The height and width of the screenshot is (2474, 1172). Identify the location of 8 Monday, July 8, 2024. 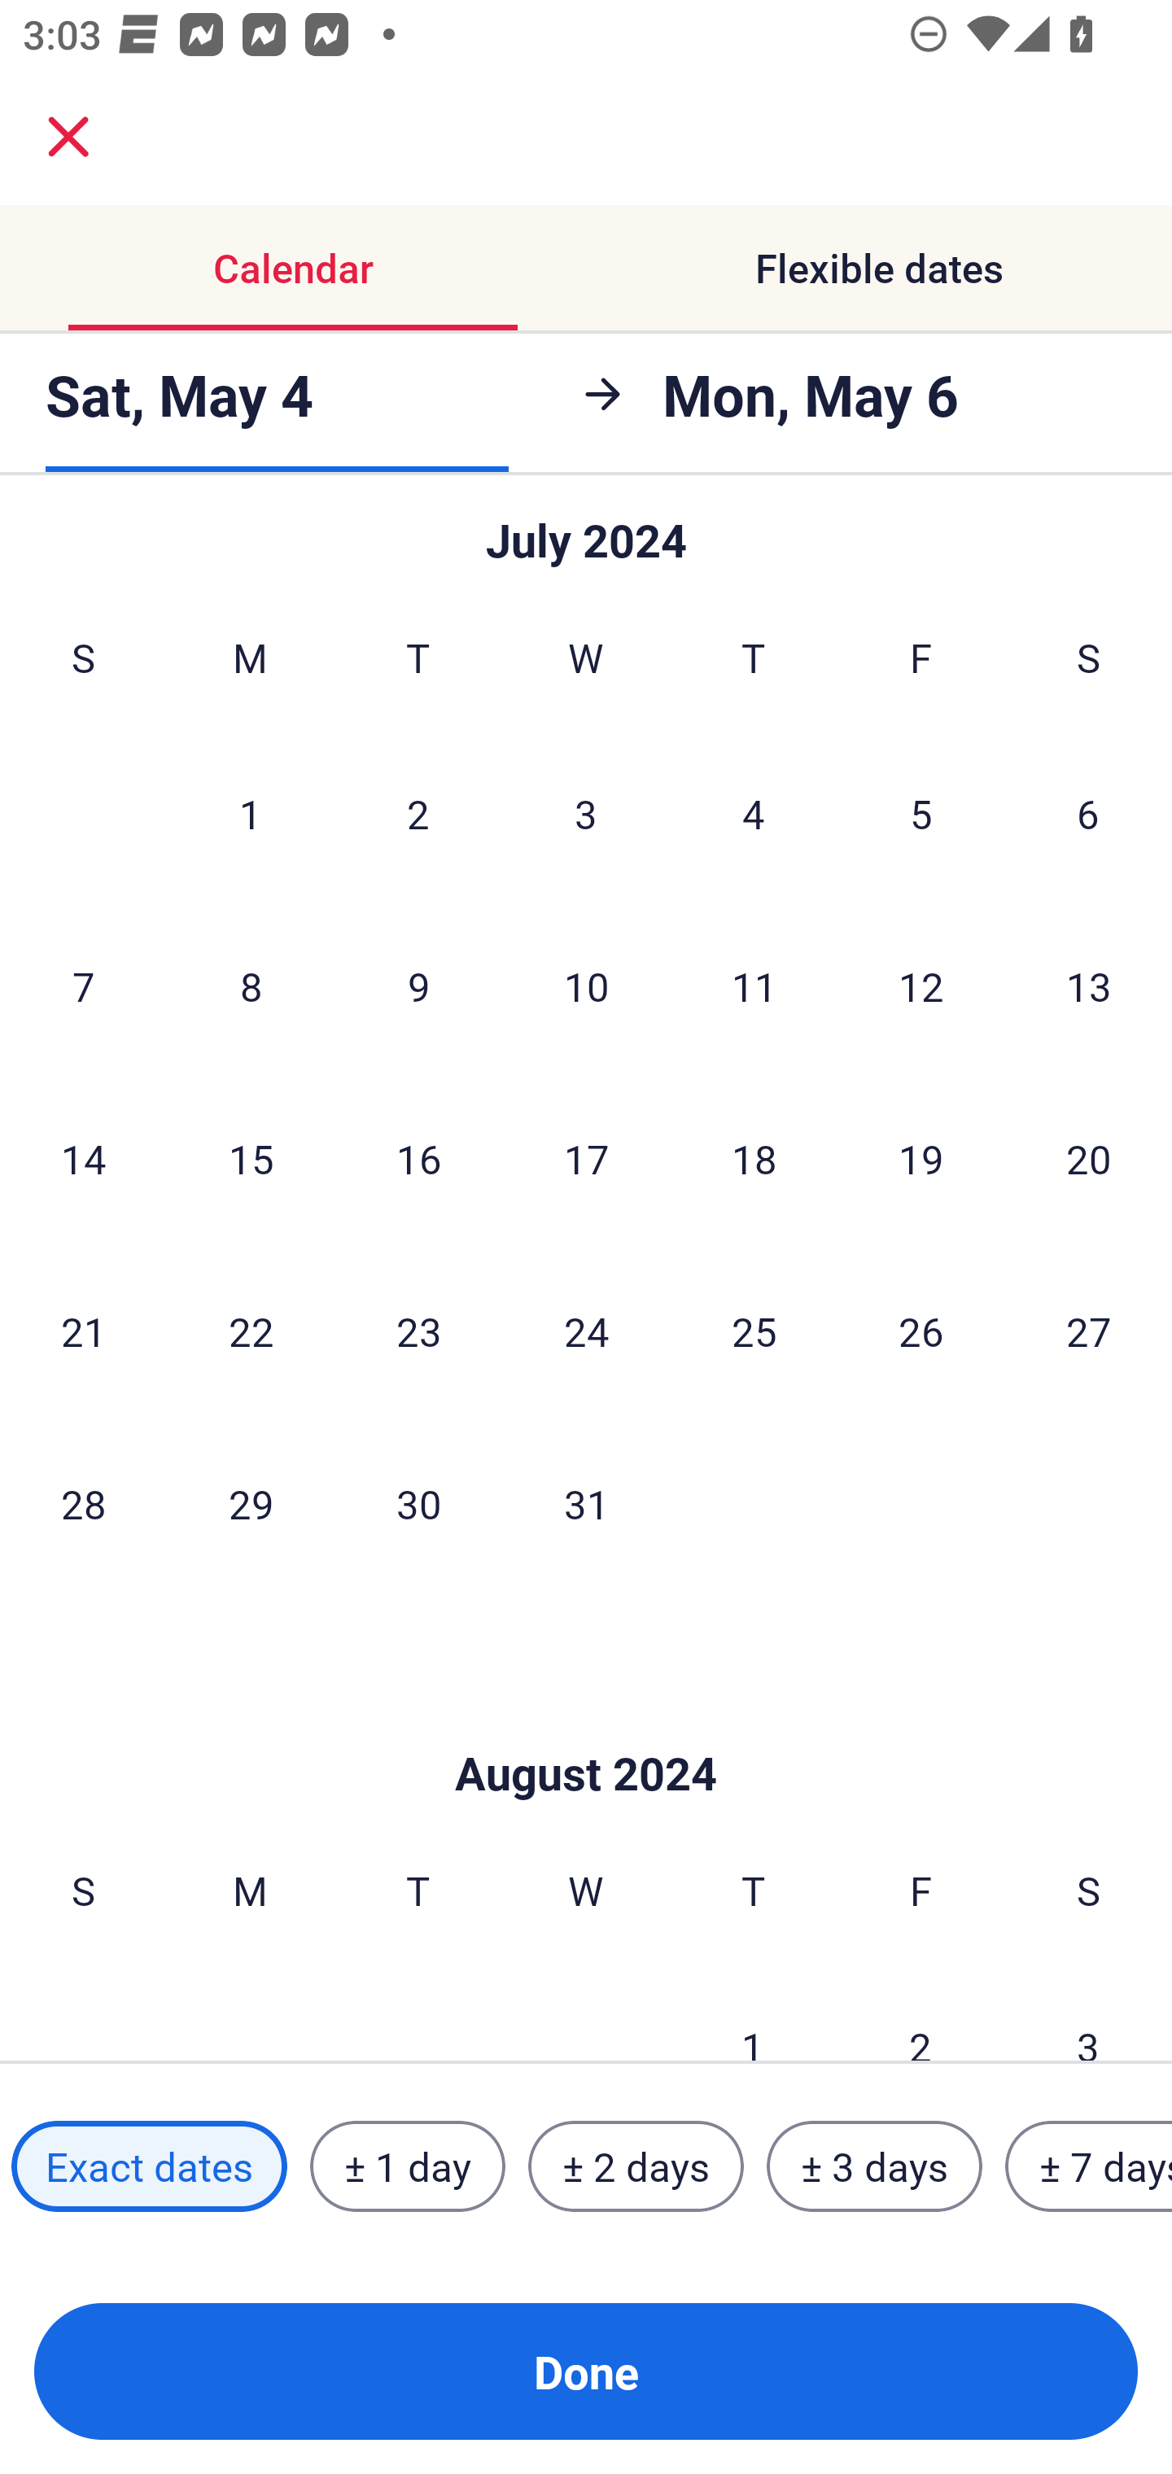
(251, 986).